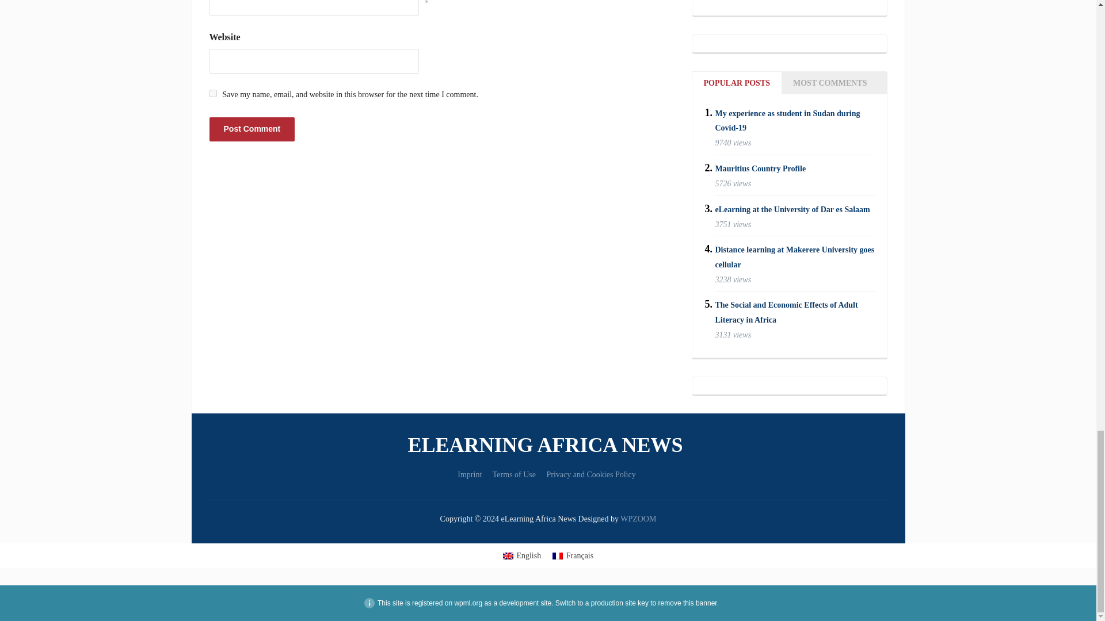  What do you see at coordinates (213, 93) in the screenshot?
I see `yes` at bounding box center [213, 93].